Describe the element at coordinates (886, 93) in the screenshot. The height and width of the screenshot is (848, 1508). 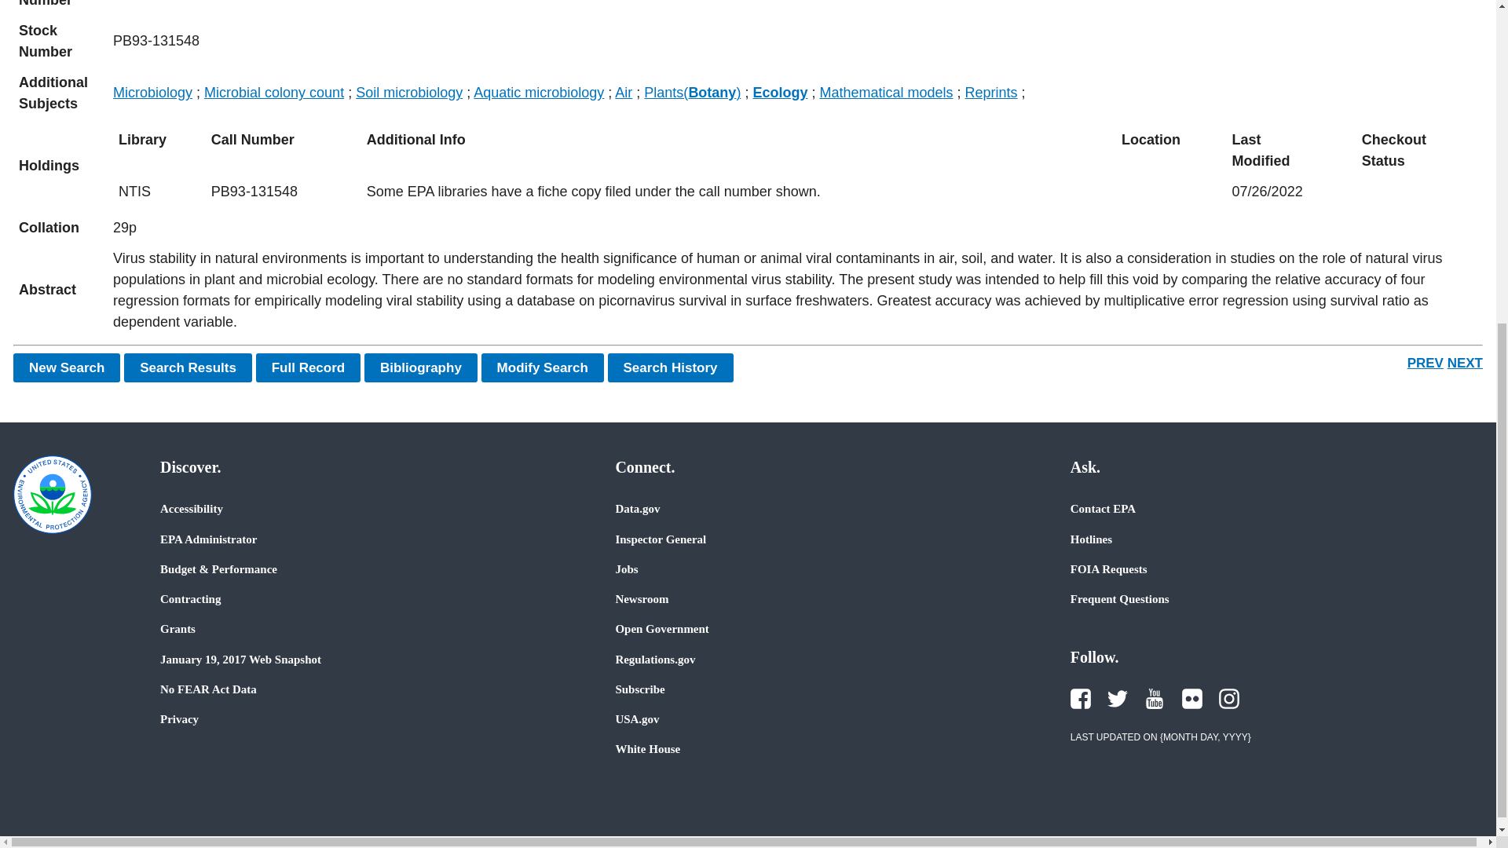
I see `Mathematical models` at that location.